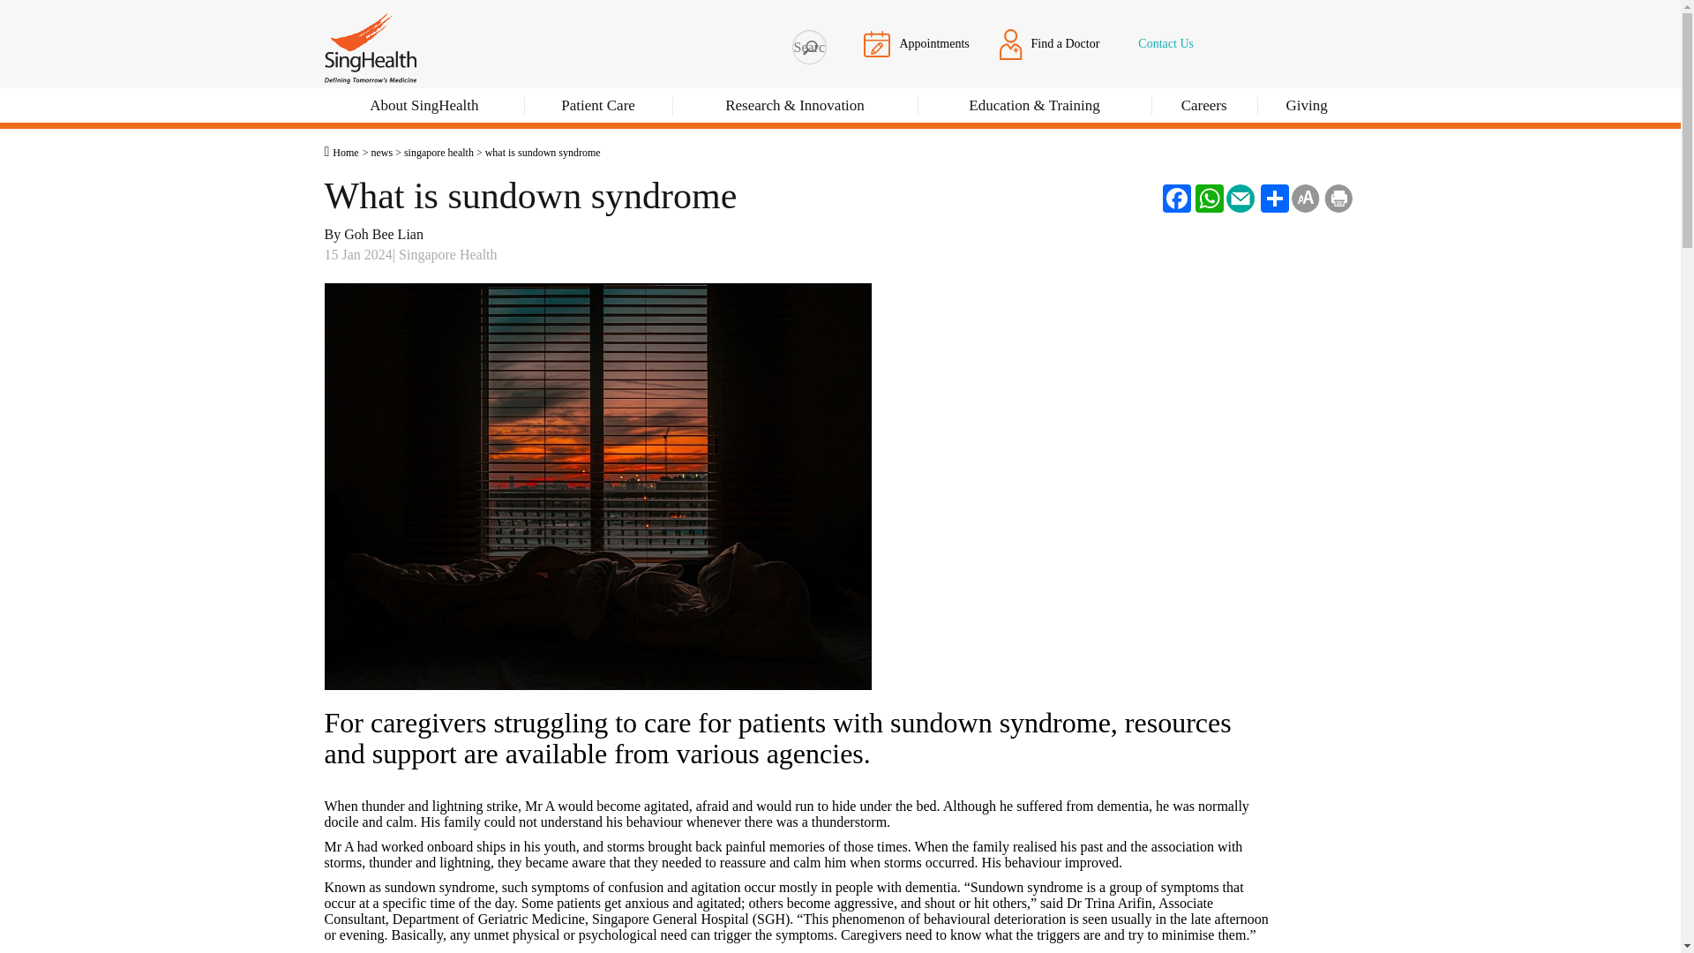 The image size is (1694, 953). I want to click on Contact Us, so click(1161, 43).